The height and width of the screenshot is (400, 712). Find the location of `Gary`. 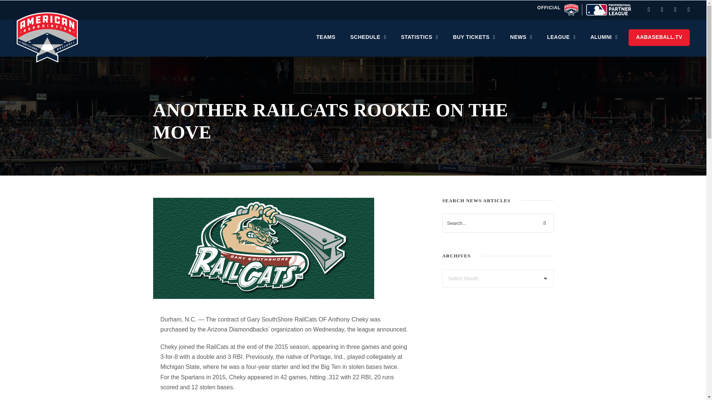

Gary is located at coordinates (263, 248).